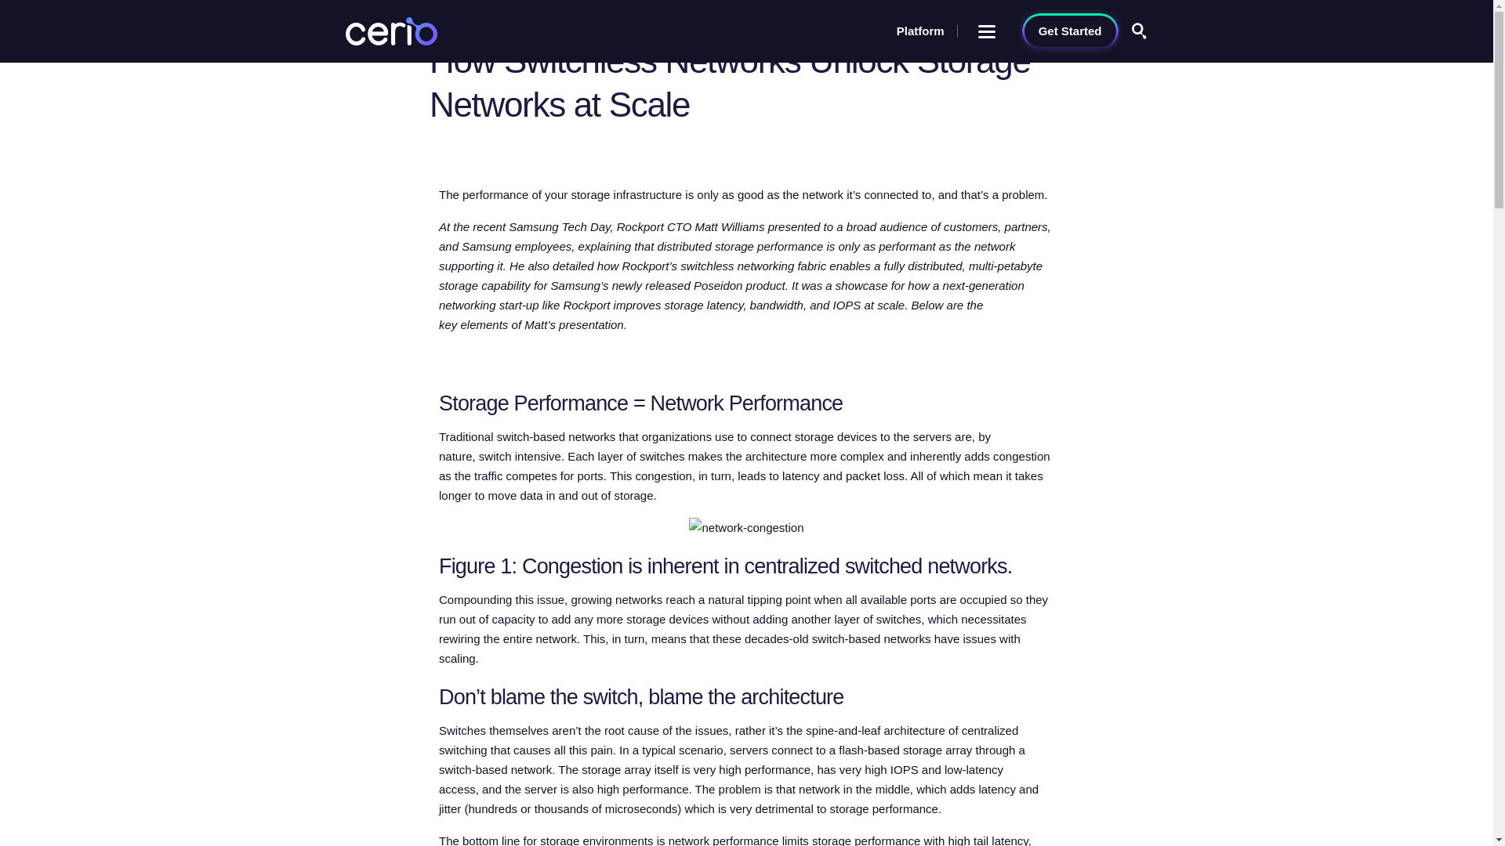 The height and width of the screenshot is (846, 1505). What do you see at coordinates (1069, 31) in the screenshot?
I see `Get Started` at bounding box center [1069, 31].